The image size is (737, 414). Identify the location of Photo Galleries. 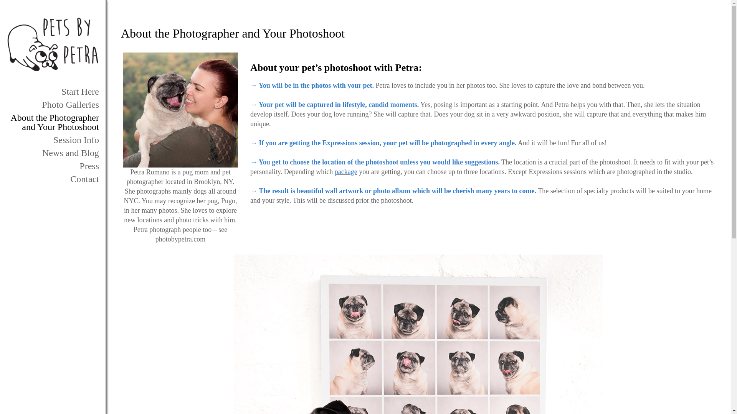
(53, 104).